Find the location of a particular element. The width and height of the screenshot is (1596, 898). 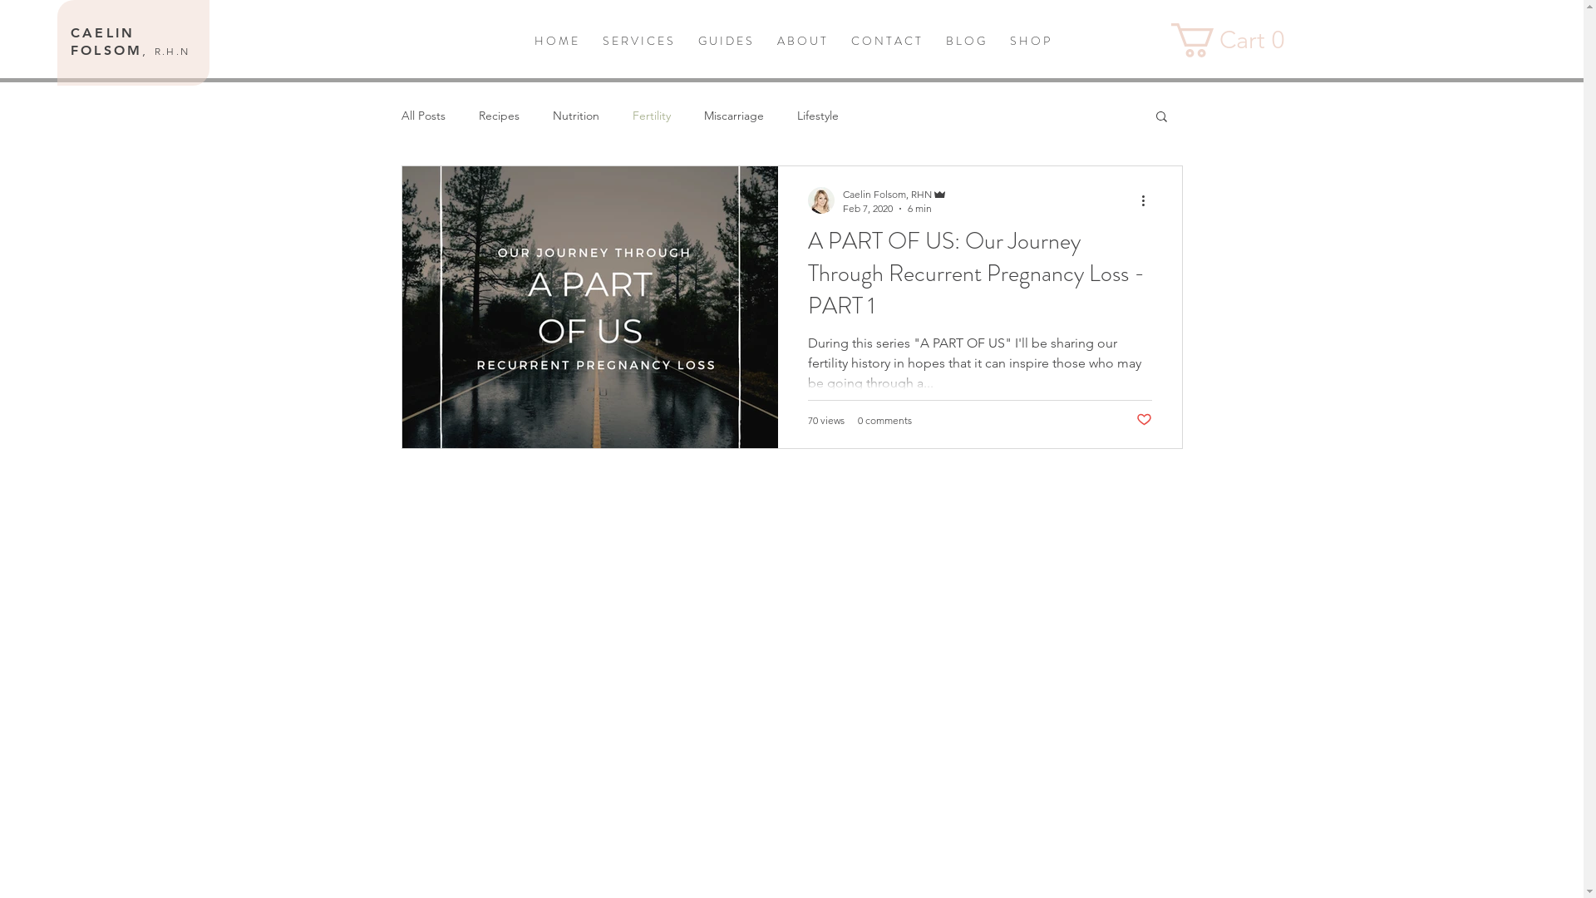

Lifestyle is located at coordinates (817, 116).